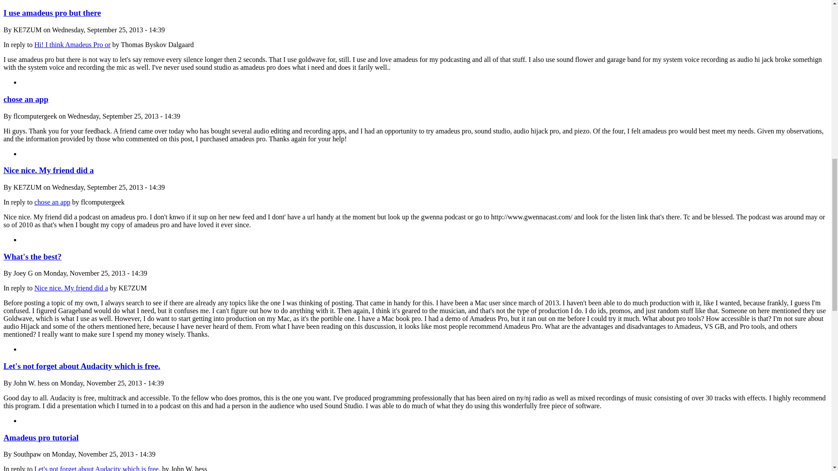 Image resolution: width=838 pixels, height=471 pixels. I want to click on Nice nice. My friend did a, so click(71, 288).